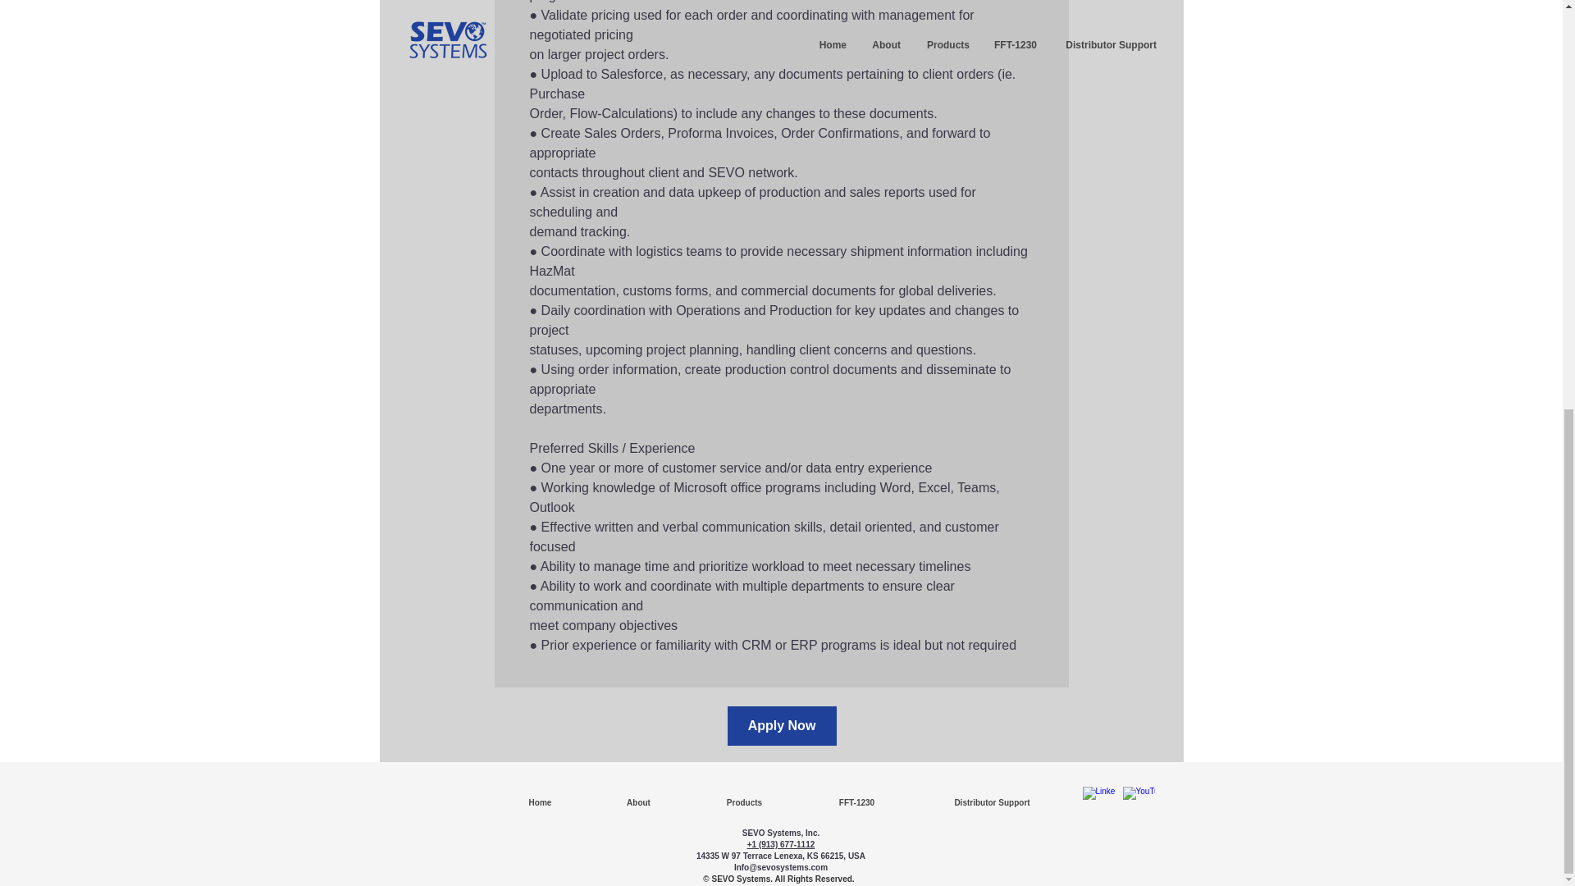  Describe the element at coordinates (540, 802) in the screenshot. I see `Home` at that location.